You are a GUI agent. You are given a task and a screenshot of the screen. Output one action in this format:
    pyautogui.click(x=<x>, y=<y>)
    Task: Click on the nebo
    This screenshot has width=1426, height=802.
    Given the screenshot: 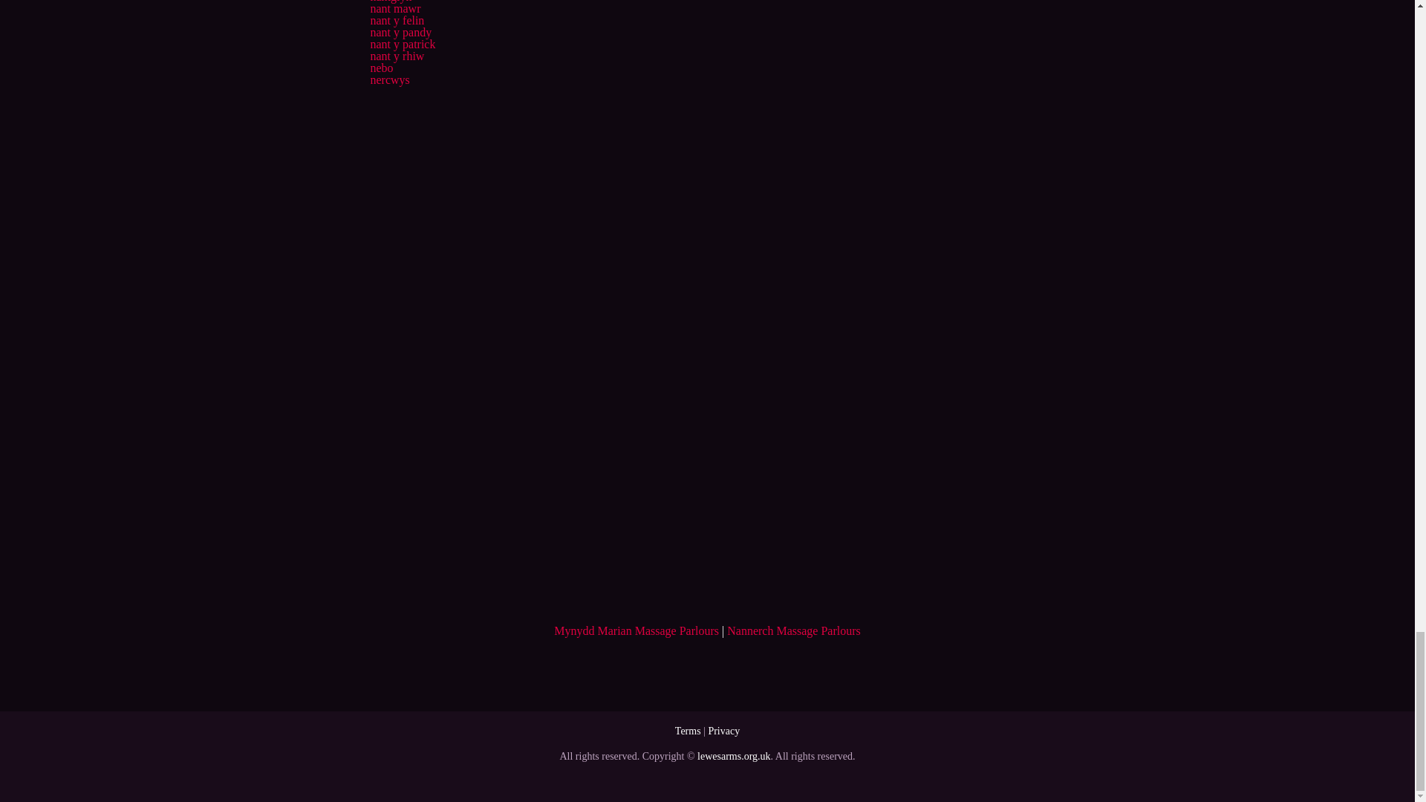 What is the action you would take?
    pyautogui.click(x=381, y=68)
    